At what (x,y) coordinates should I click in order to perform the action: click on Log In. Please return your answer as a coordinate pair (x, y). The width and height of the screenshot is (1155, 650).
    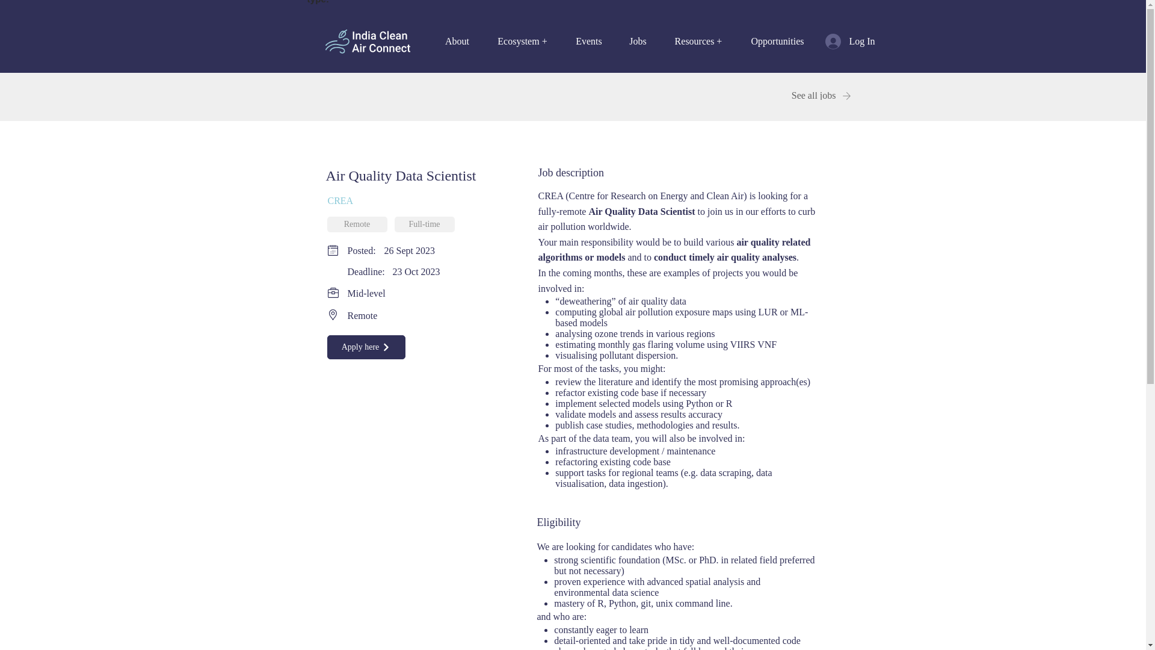
    Looking at the image, I should click on (841, 41).